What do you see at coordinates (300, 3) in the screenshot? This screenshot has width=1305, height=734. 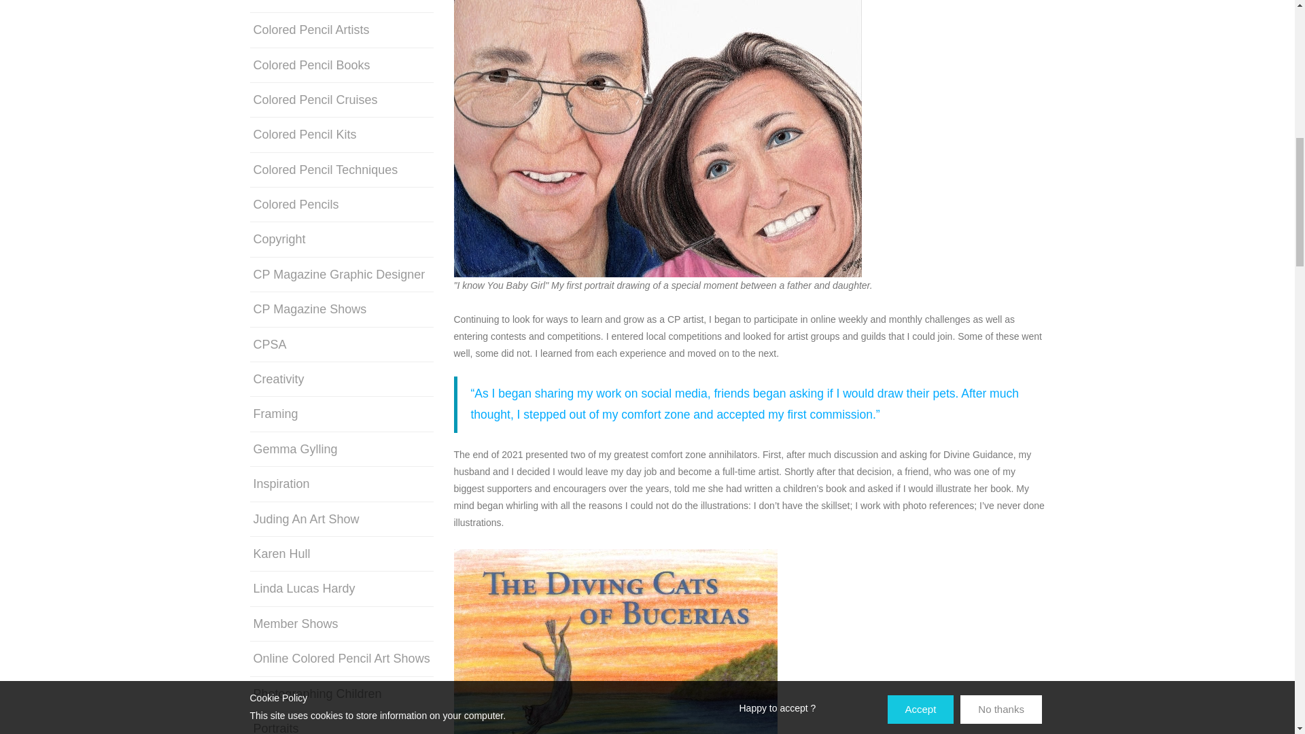 I see `Narrow search to articles also having tag colored pencil art` at bounding box center [300, 3].